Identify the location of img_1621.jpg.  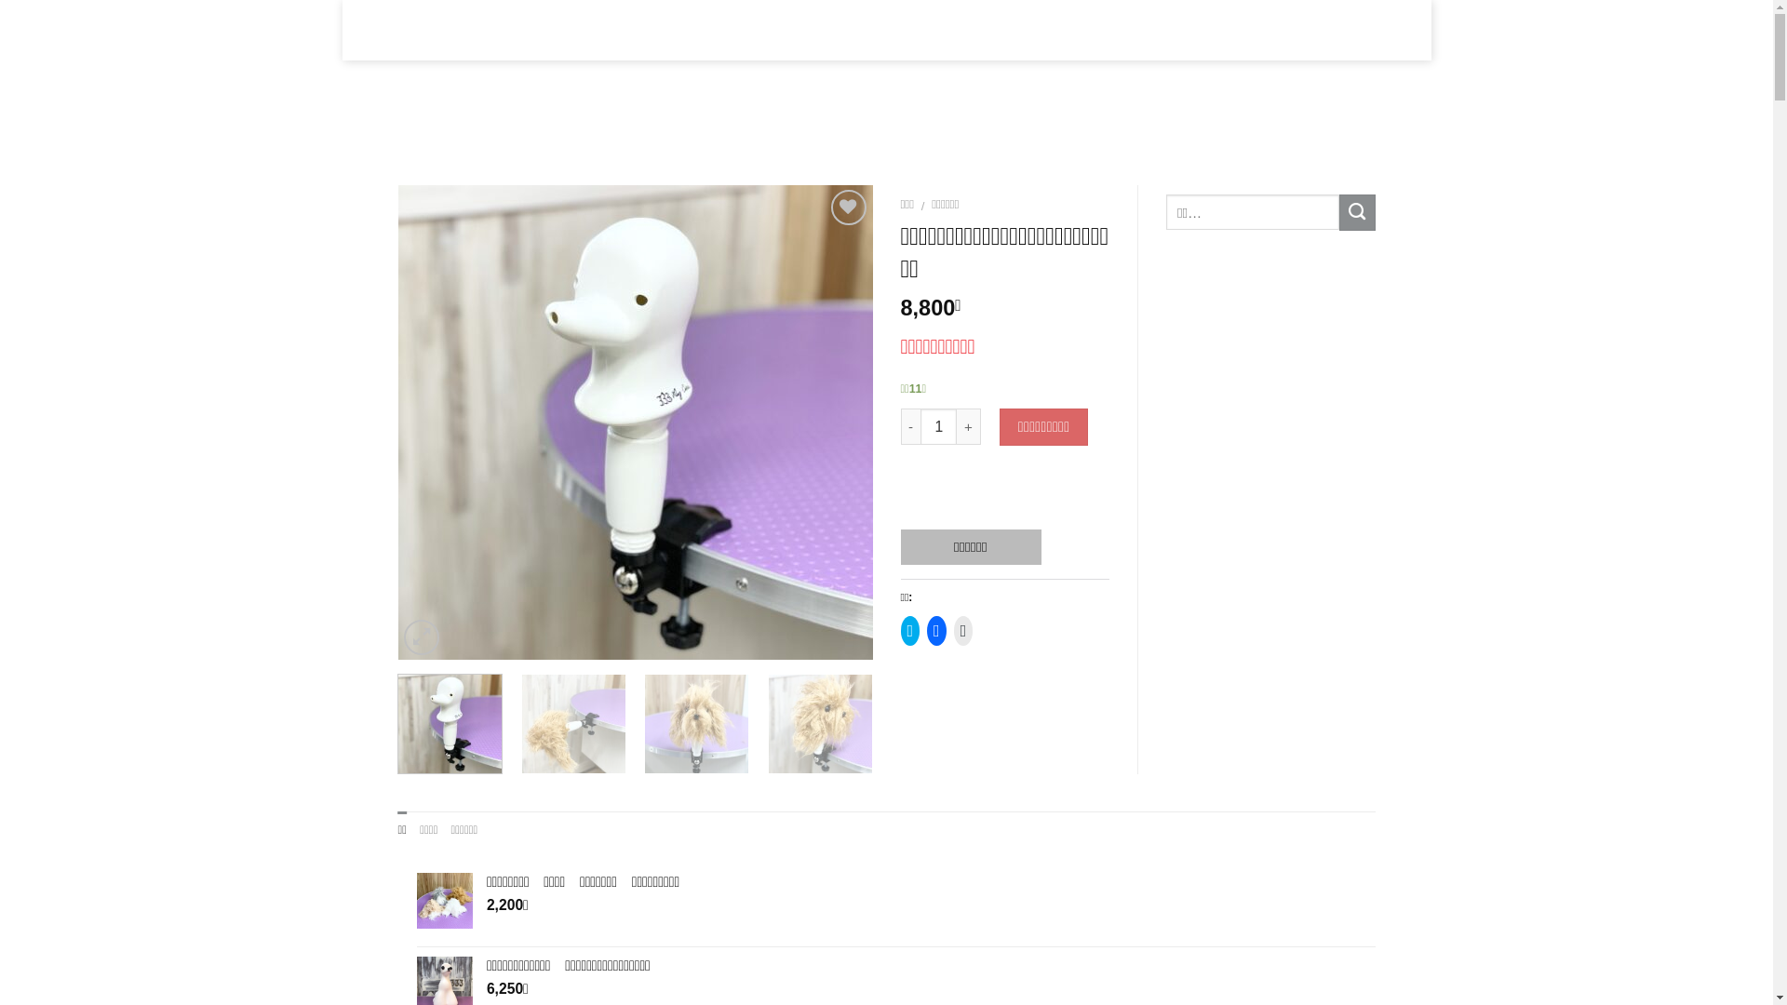
(636, 422).